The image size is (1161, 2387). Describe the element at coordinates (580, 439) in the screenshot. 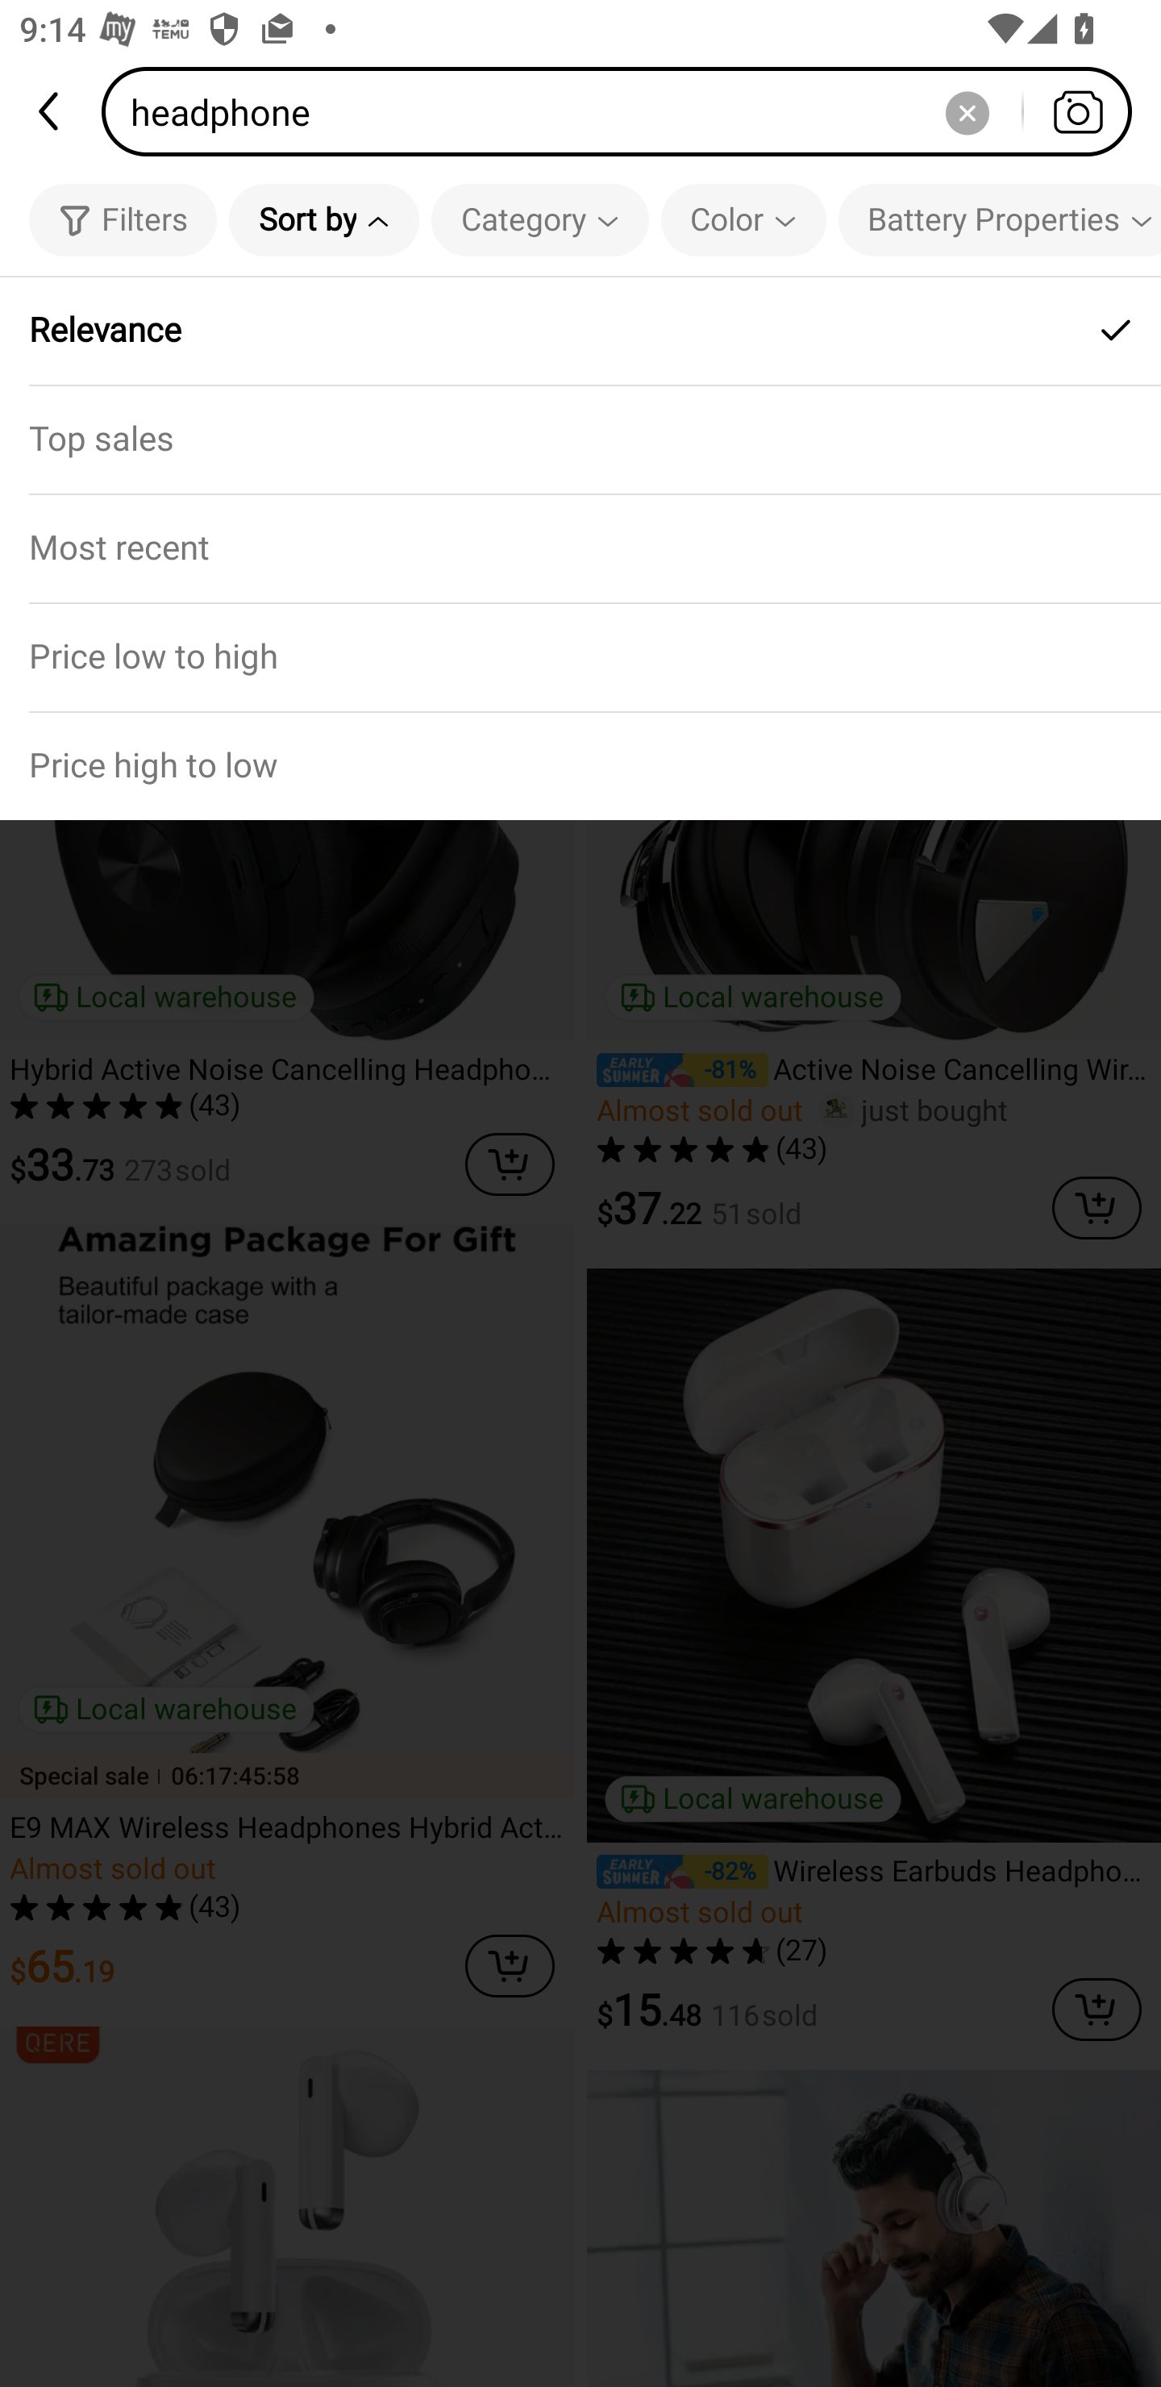

I see `Top sales` at that location.